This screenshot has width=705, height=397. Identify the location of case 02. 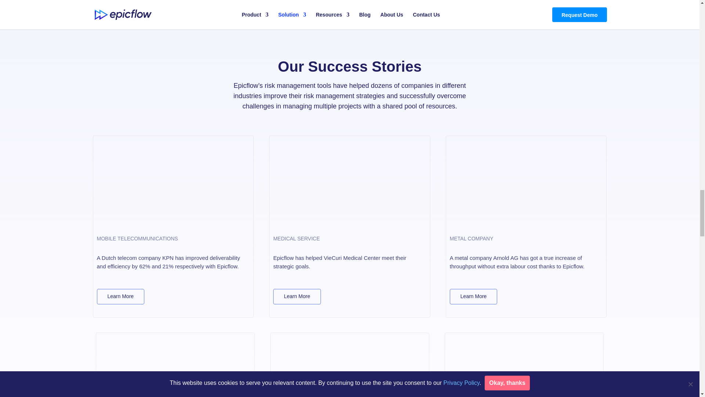
(350, 183).